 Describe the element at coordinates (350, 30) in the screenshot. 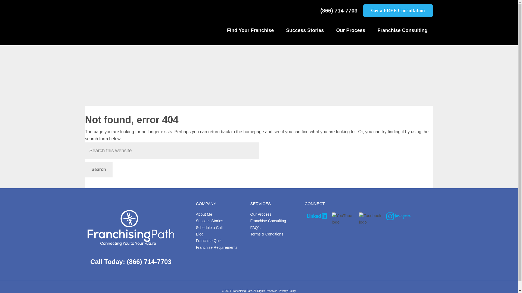

I see `Our Process` at that location.